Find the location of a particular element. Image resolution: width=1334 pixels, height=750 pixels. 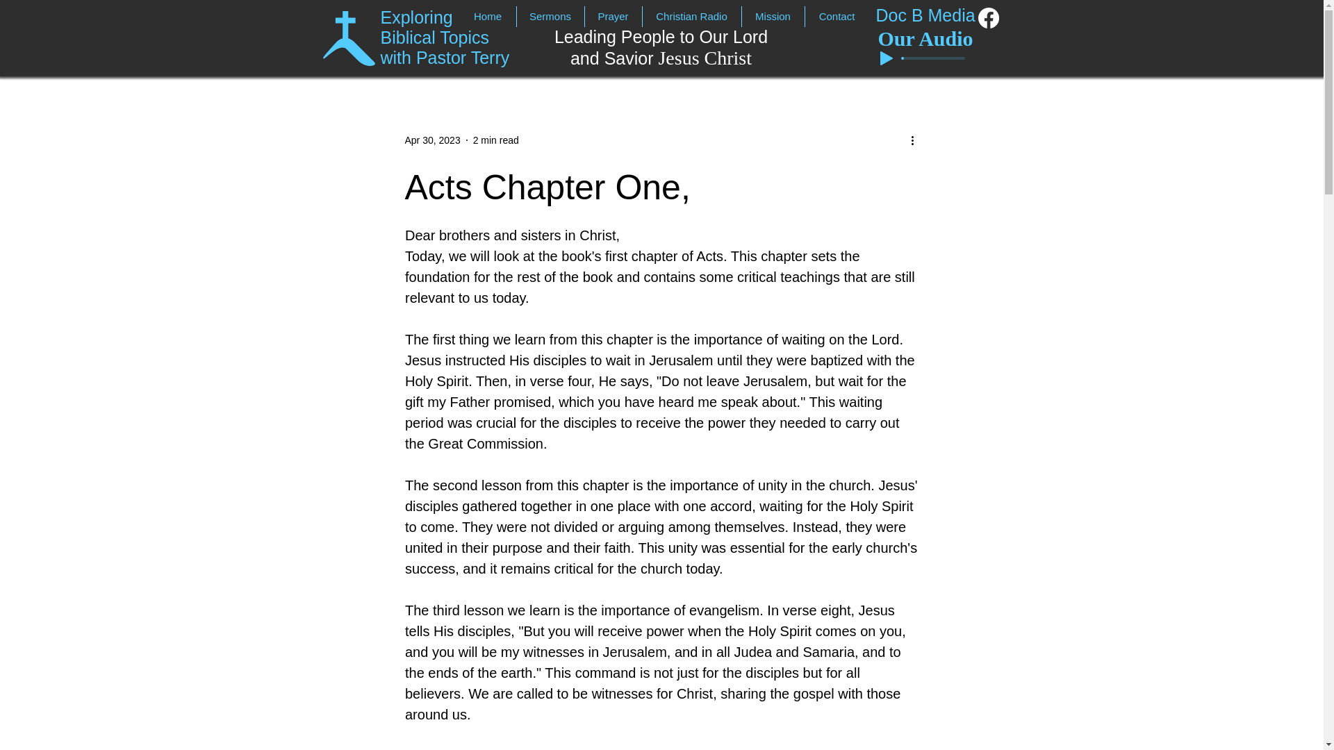

0 is located at coordinates (925, 15).